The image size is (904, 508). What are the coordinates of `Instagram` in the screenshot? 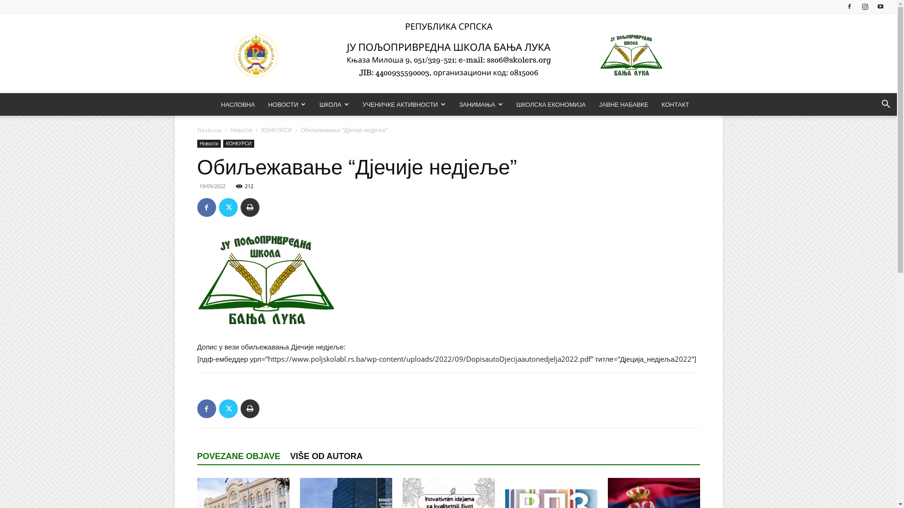 It's located at (865, 7).